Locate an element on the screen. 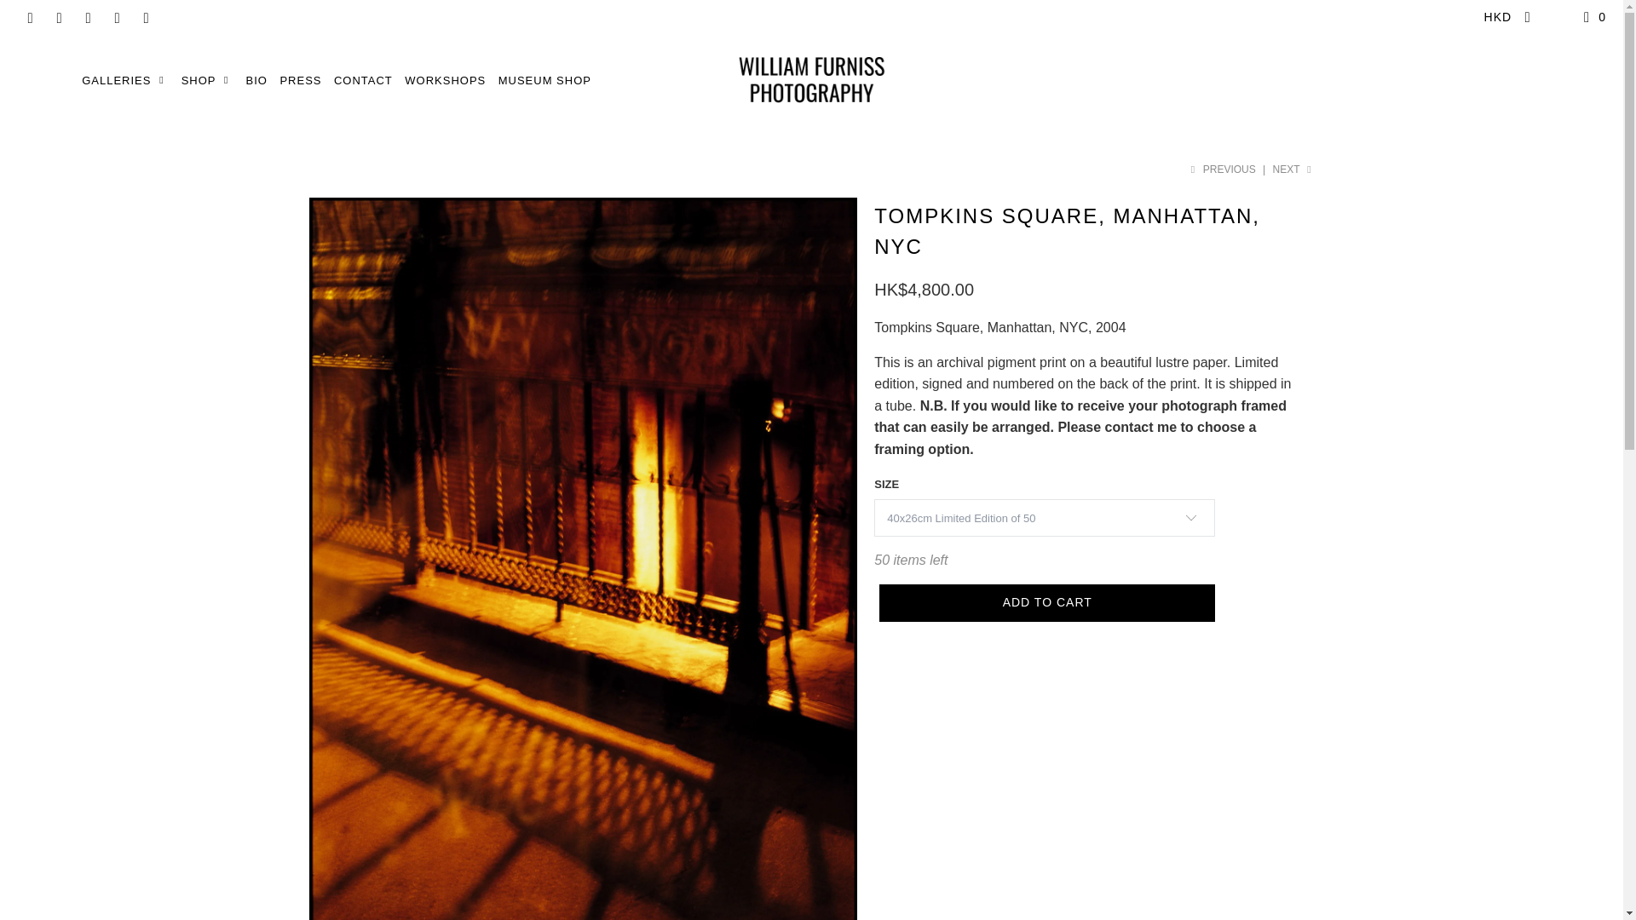 The height and width of the screenshot is (920, 1636). Previous is located at coordinates (1221, 170).